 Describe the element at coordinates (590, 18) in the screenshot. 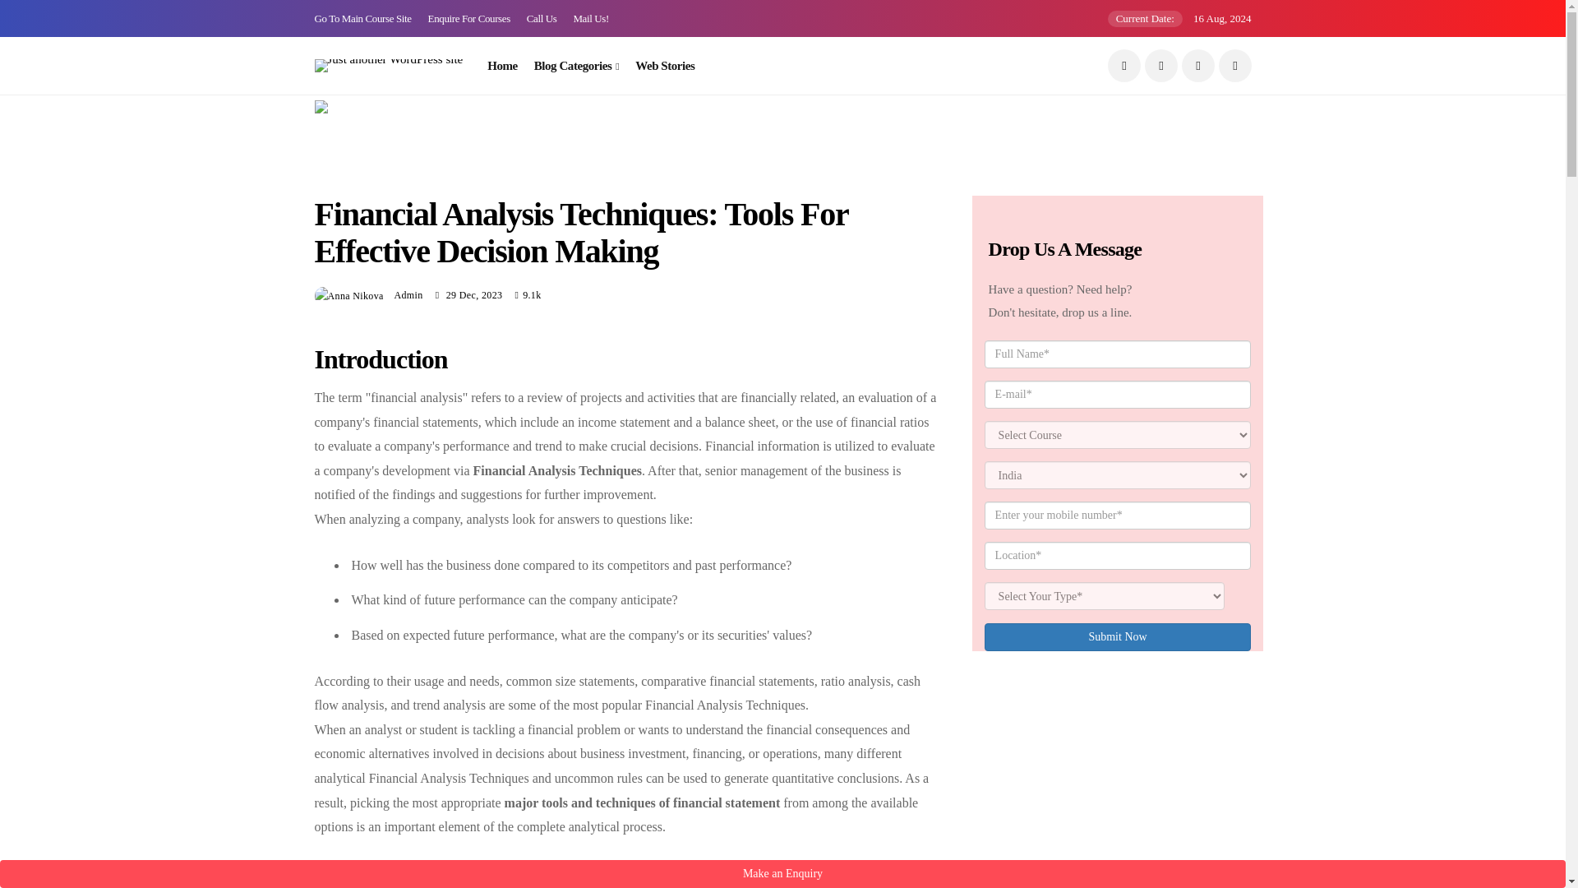

I see `Mail Us!` at that location.